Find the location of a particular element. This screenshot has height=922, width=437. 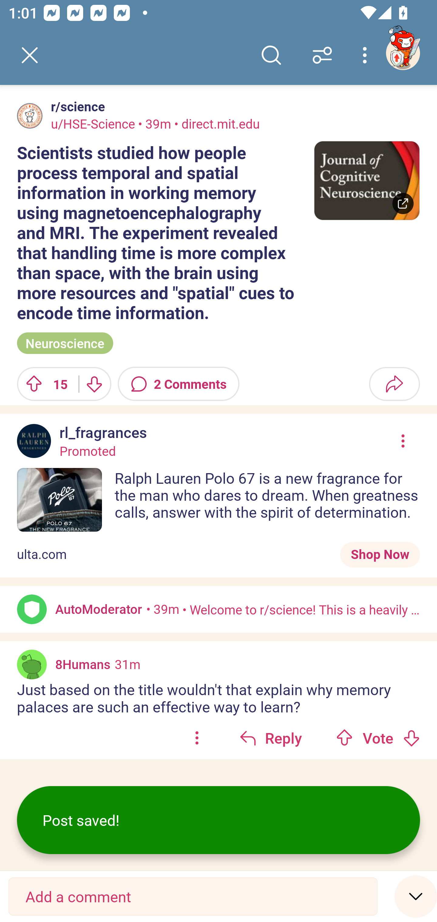

Thumbnail image is located at coordinates (367, 181).